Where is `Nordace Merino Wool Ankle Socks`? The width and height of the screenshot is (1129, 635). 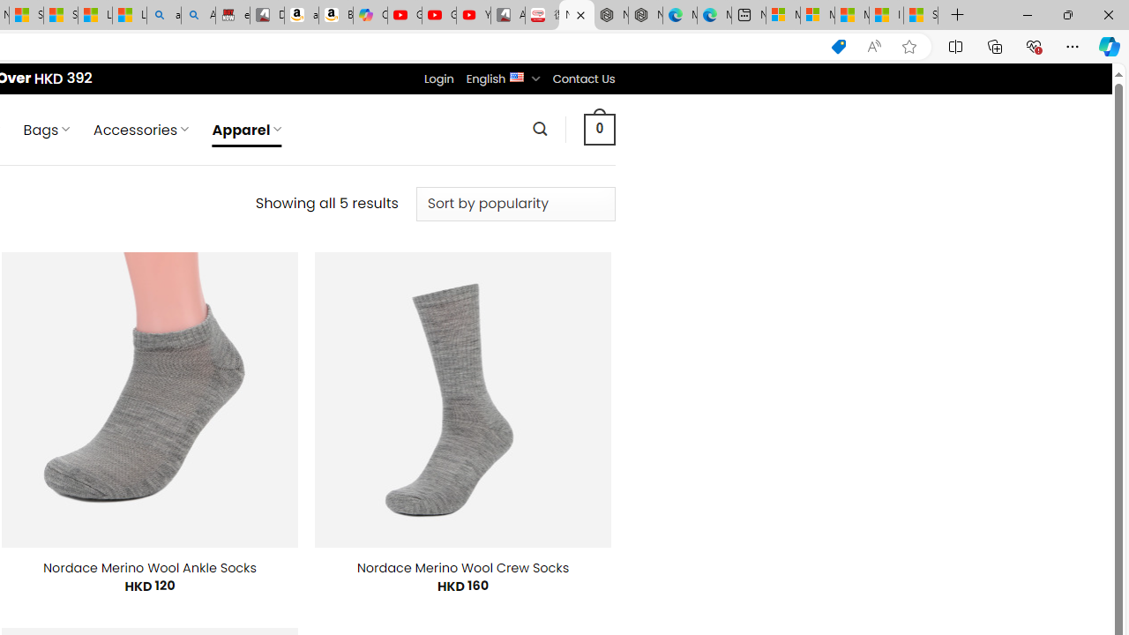 Nordace Merino Wool Ankle Socks is located at coordinates (150, 568).